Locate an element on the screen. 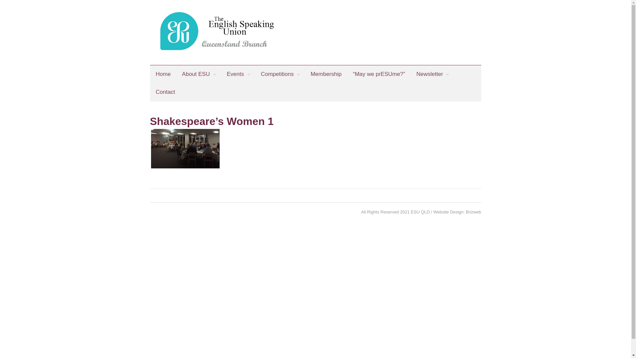 The width and height of the screenshot is (636, 358). Newsletter is located at coordinates (432, 74).